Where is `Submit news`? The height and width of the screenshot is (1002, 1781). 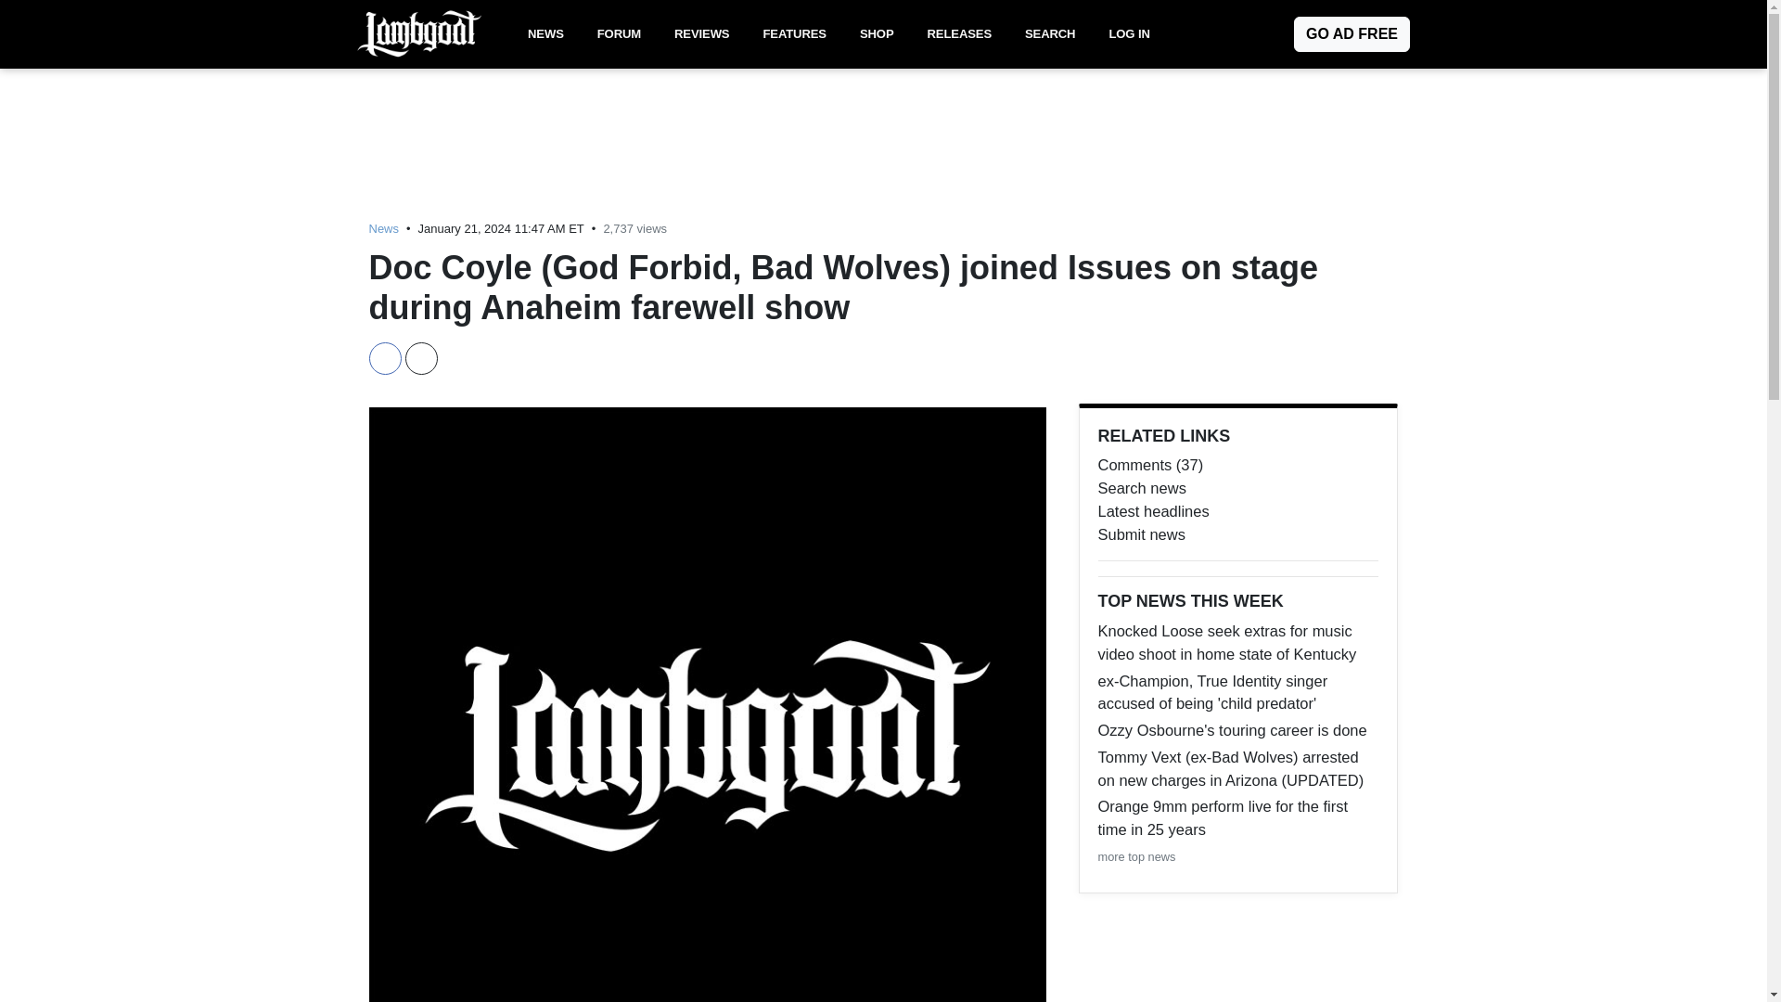 Submit news is located at coordinates (1238, 534).